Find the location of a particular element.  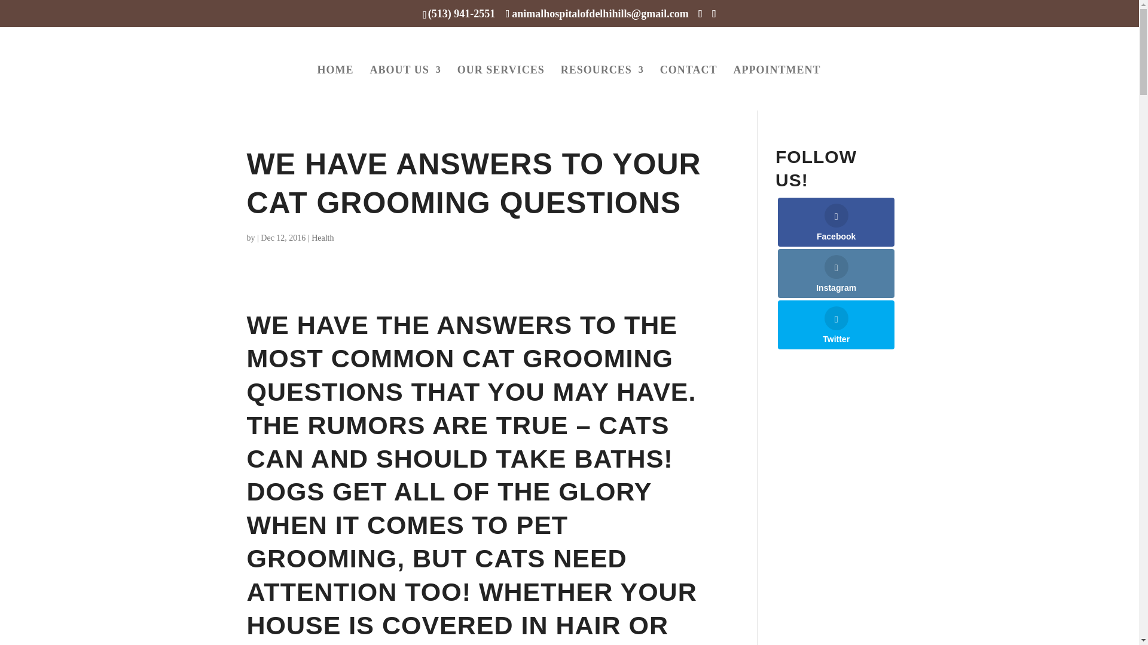

Facebook is located at coordinates (836, 222).